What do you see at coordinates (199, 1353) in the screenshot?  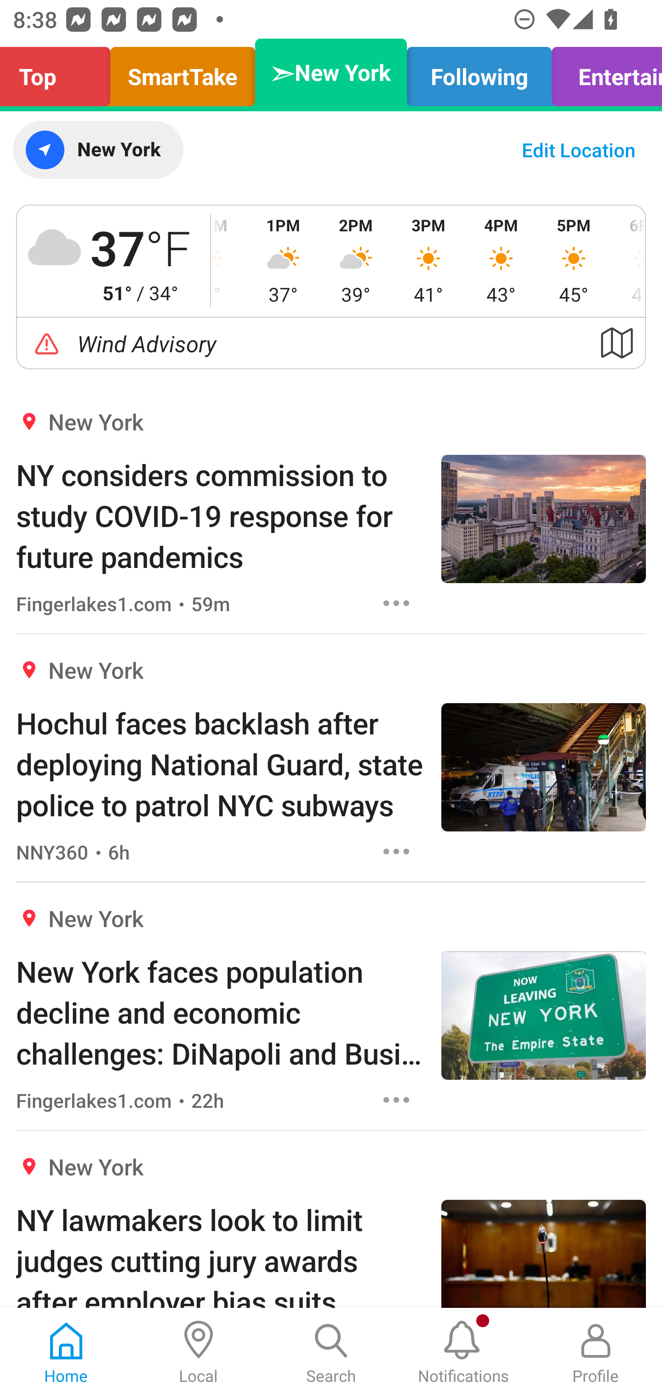 I see `Local` at bounding box center [199, 1353].